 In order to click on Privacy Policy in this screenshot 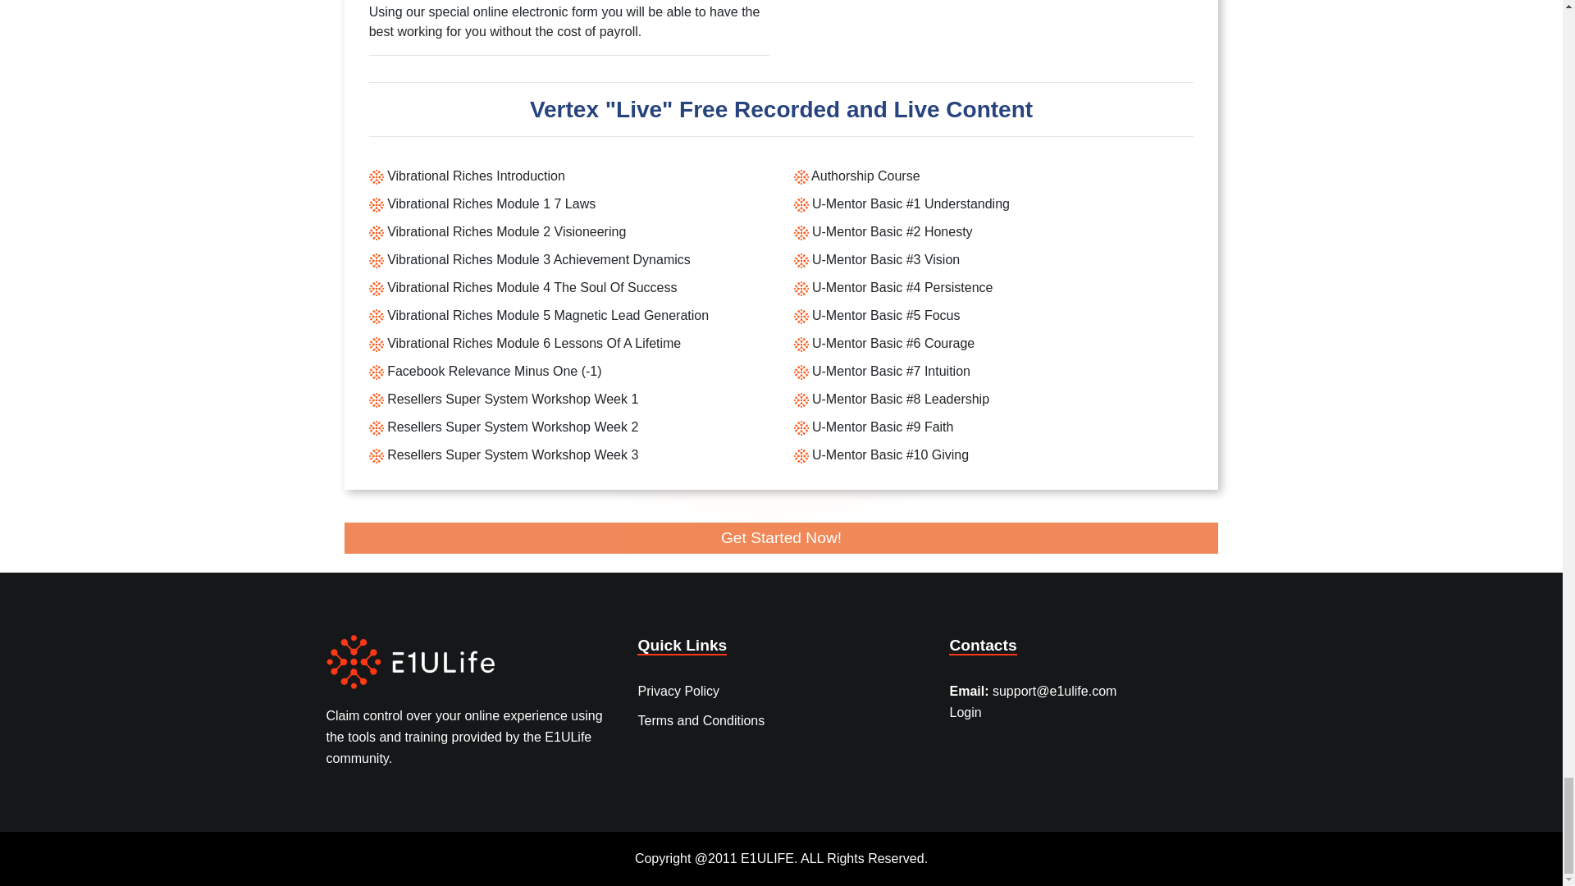, I will do `click(678, 691)`.